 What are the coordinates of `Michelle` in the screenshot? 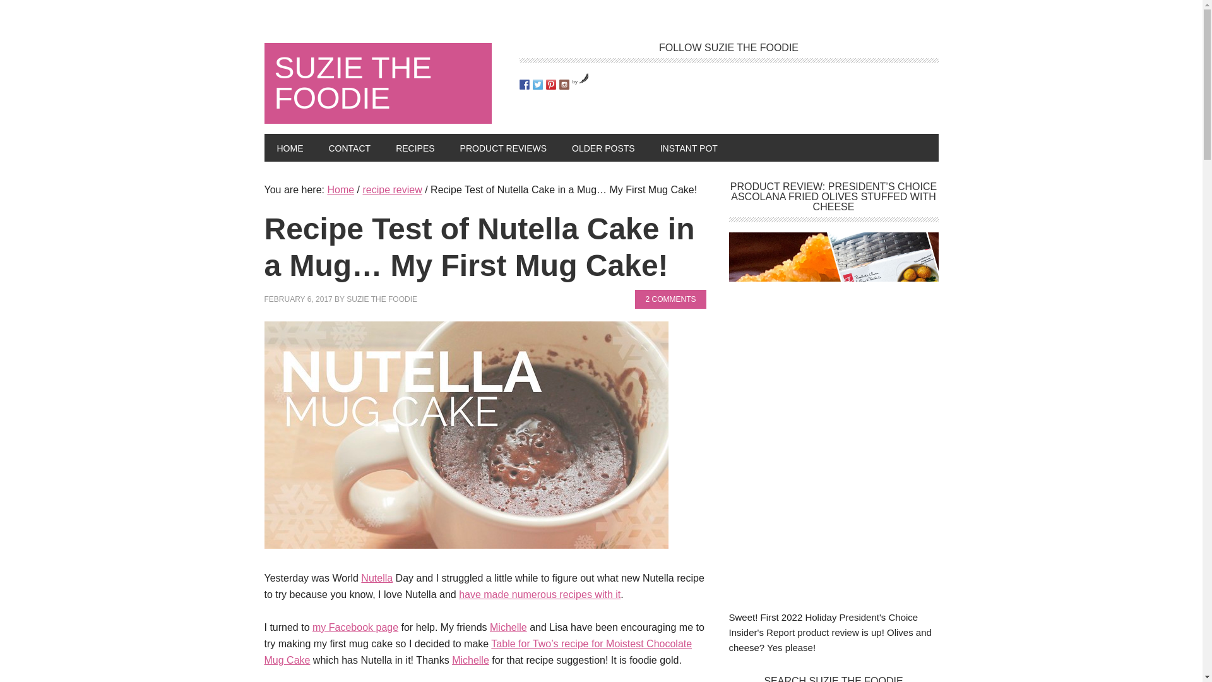 It's located at (508, 627).